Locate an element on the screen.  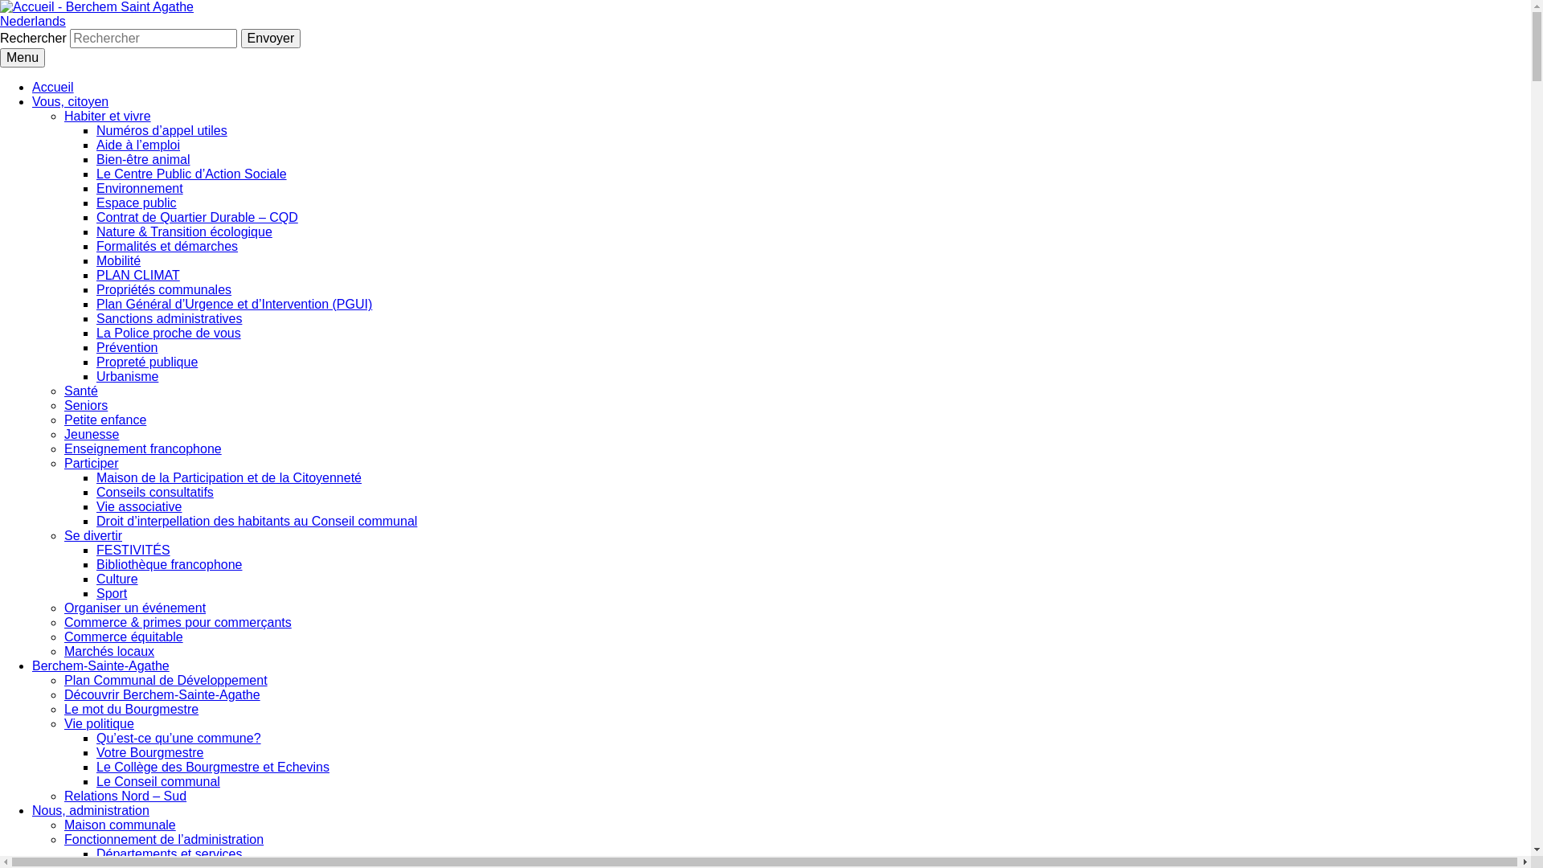
Vie associative is located at coordinates (139, 506).